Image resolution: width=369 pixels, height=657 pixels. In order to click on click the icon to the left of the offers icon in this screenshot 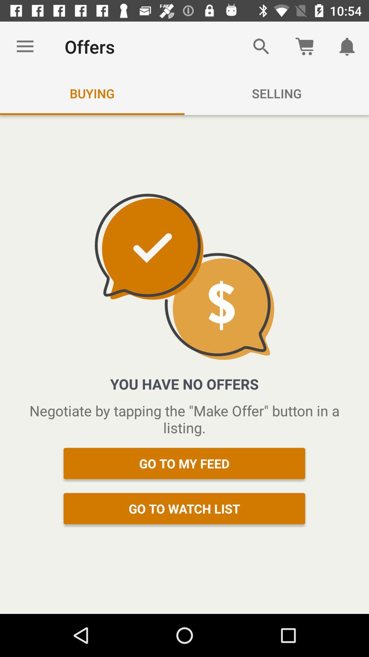, I will do `click(25, 47)`.